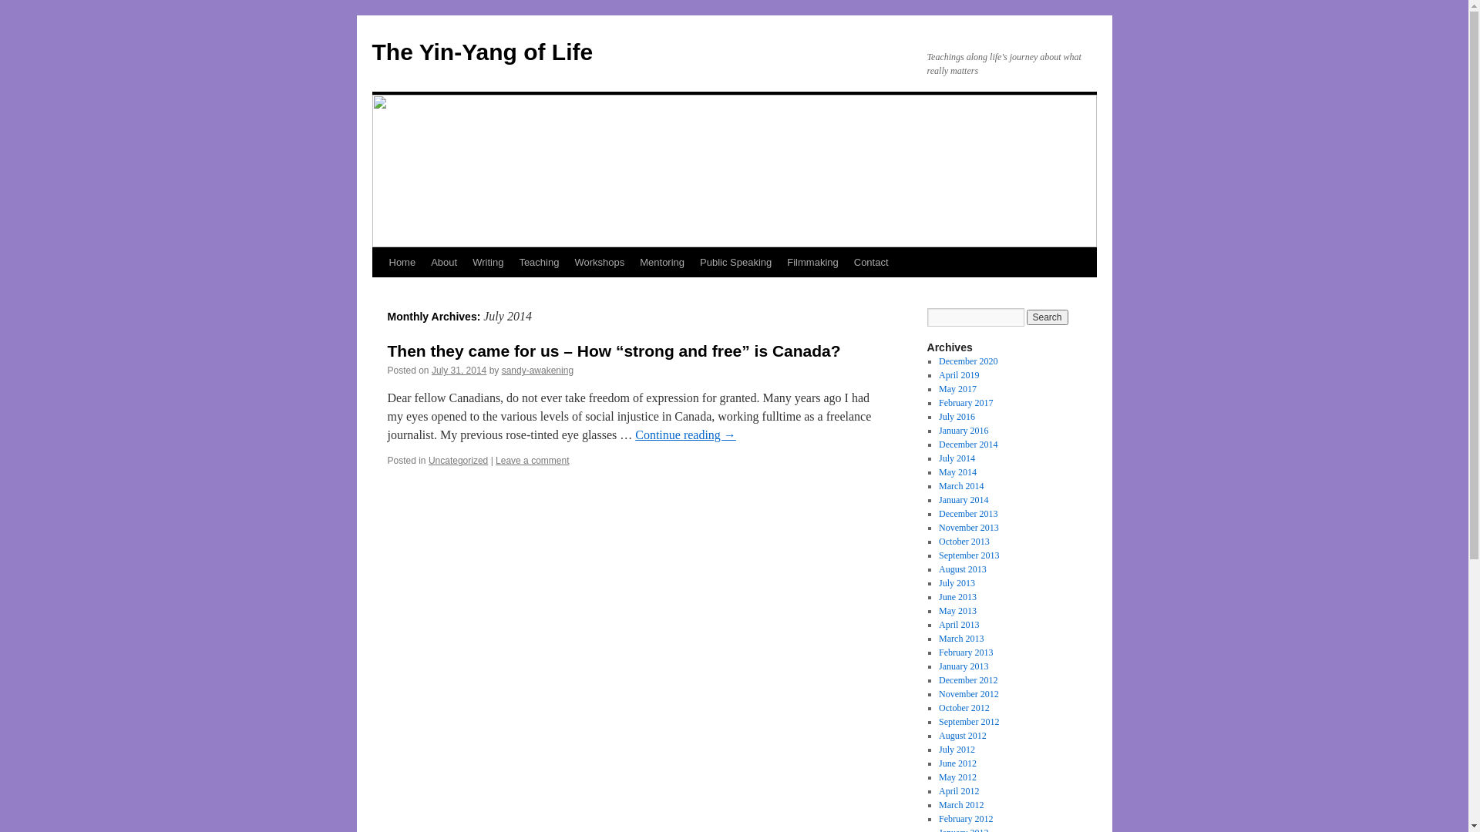  Describe the element at coordinates (483, 52) in the screenshot. I see `The Yin-Yang of Life` at that location.